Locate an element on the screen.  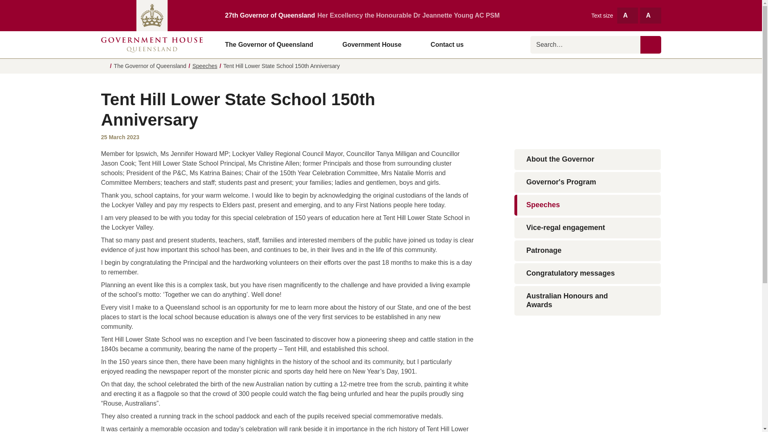
About the Governor is located at coordinates (588, 159).